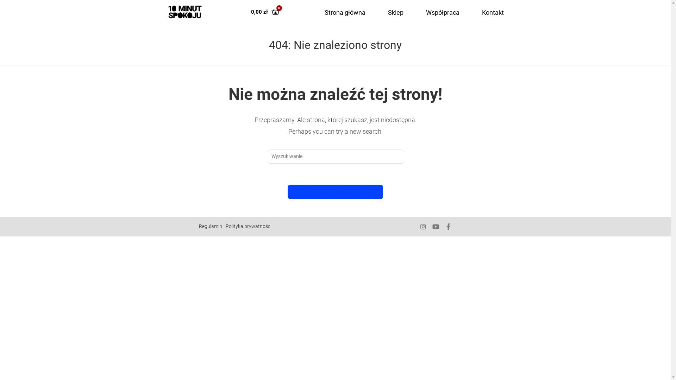 Image resolution: width=676 pixels, height=380 pixels. I want to click on Regulamin, so click(210, 227).